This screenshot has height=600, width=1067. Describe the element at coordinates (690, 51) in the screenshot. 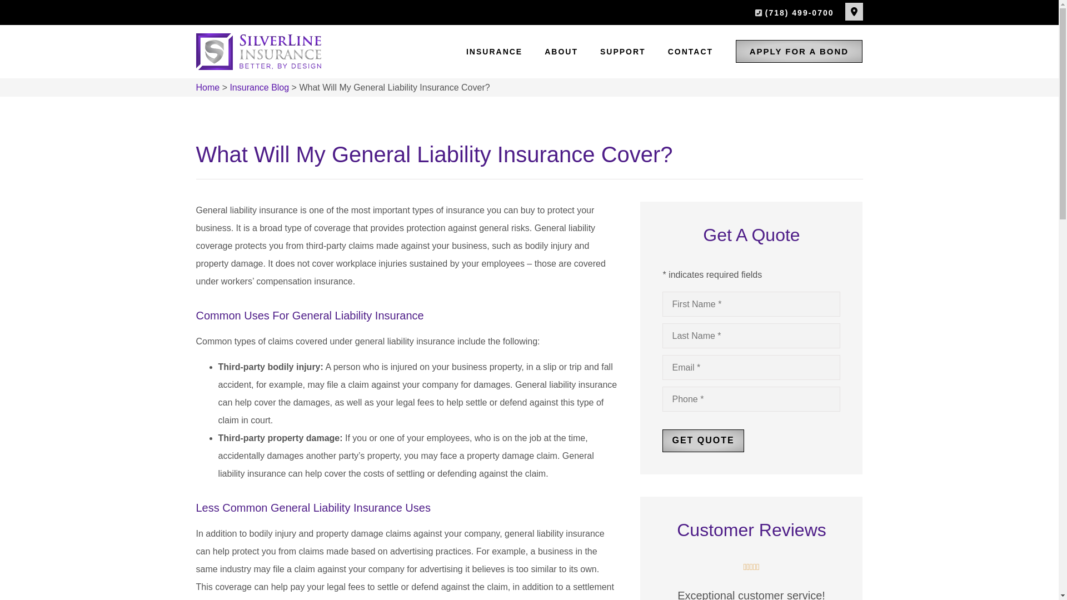

I see `CONTACT` at that location.